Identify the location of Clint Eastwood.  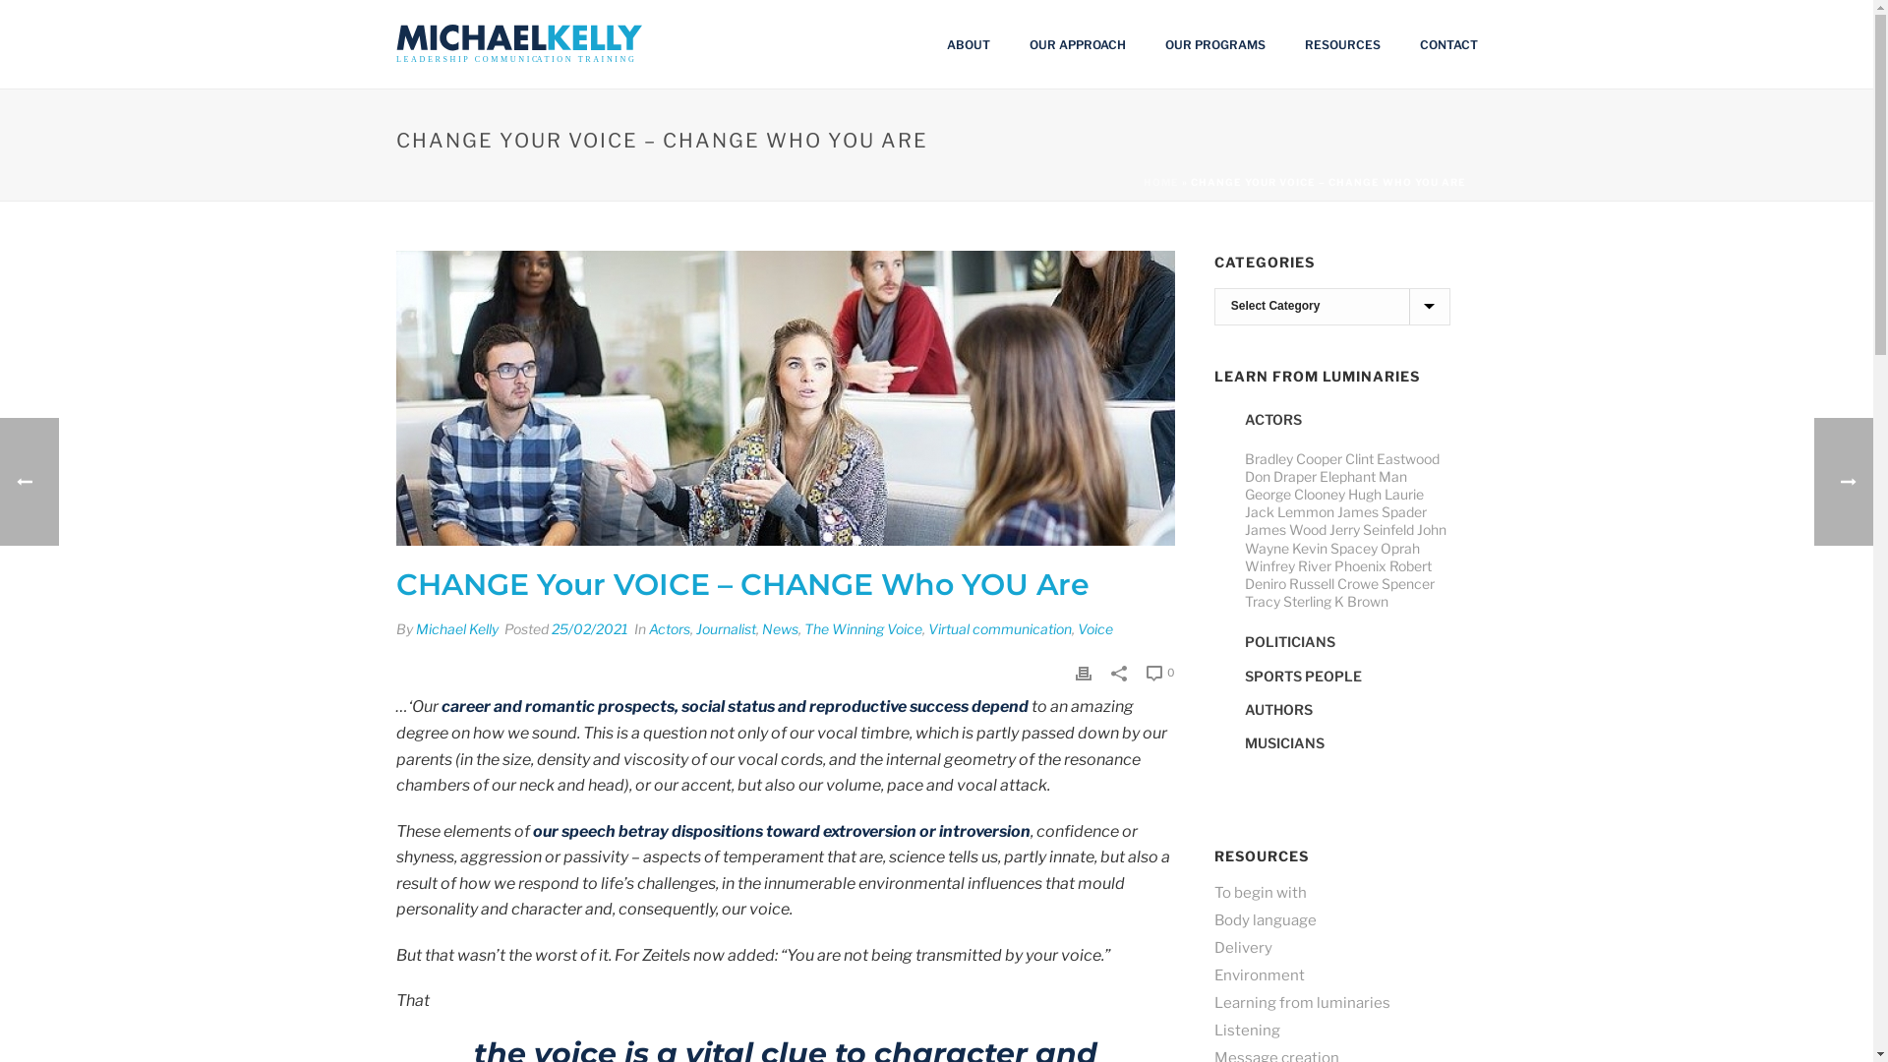
(1392, 458).